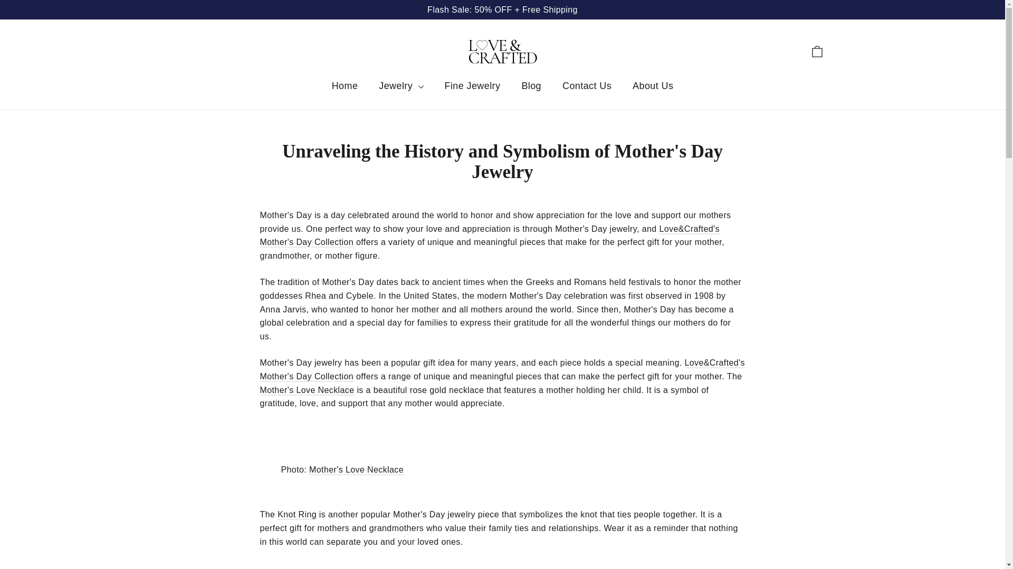  Describe the element at coordinates (587, 86) in the screenshot. I see `Contact Us` at that location.